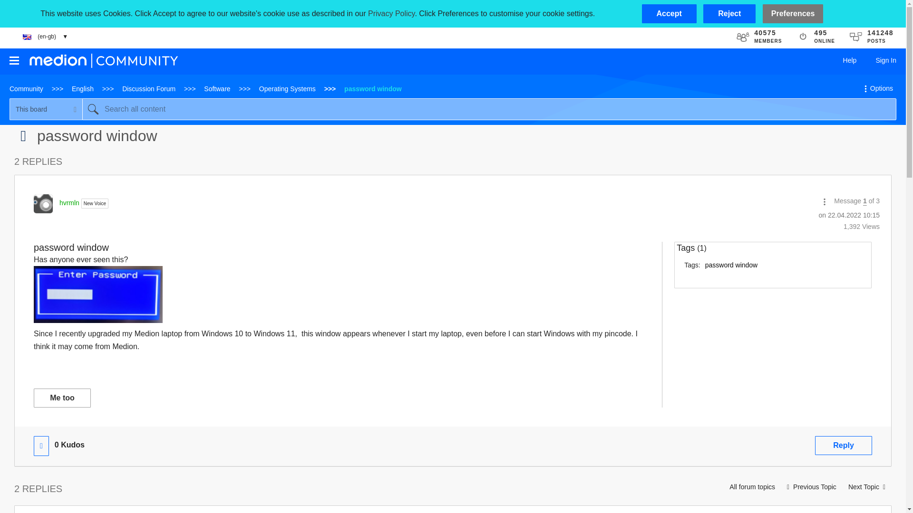 Image resolution: width=913 pixels, height=513 pixels. What do you see at coordinates (83, 89) in the screenshot?
I see `English` at bounding box center [83, 89].